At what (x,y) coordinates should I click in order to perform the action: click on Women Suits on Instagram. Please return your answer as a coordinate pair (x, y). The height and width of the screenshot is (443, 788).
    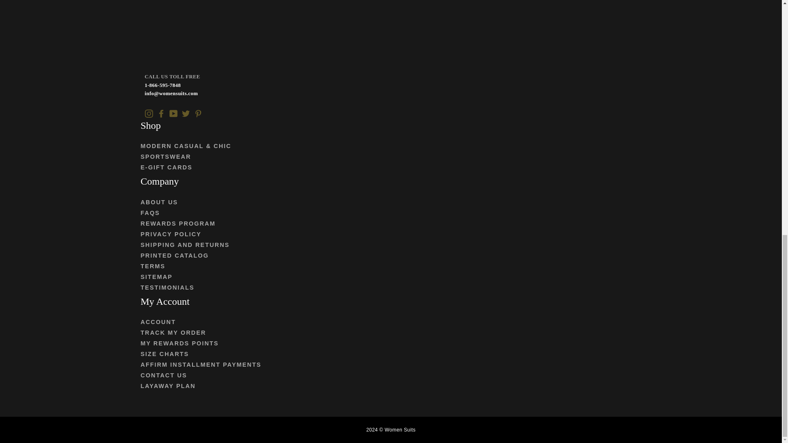
    Looking at the image, I should click on (149, 112).